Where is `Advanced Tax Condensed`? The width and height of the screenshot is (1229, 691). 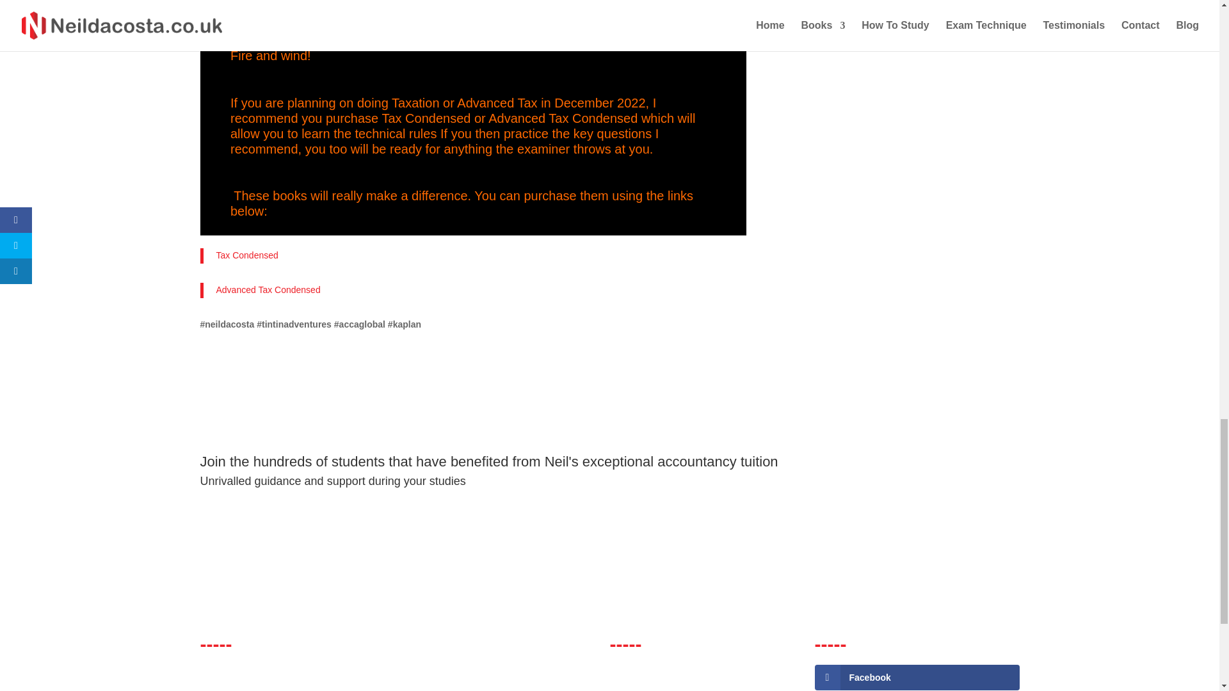 Advanced Tax Condensed is located at coordinates (268, 289).